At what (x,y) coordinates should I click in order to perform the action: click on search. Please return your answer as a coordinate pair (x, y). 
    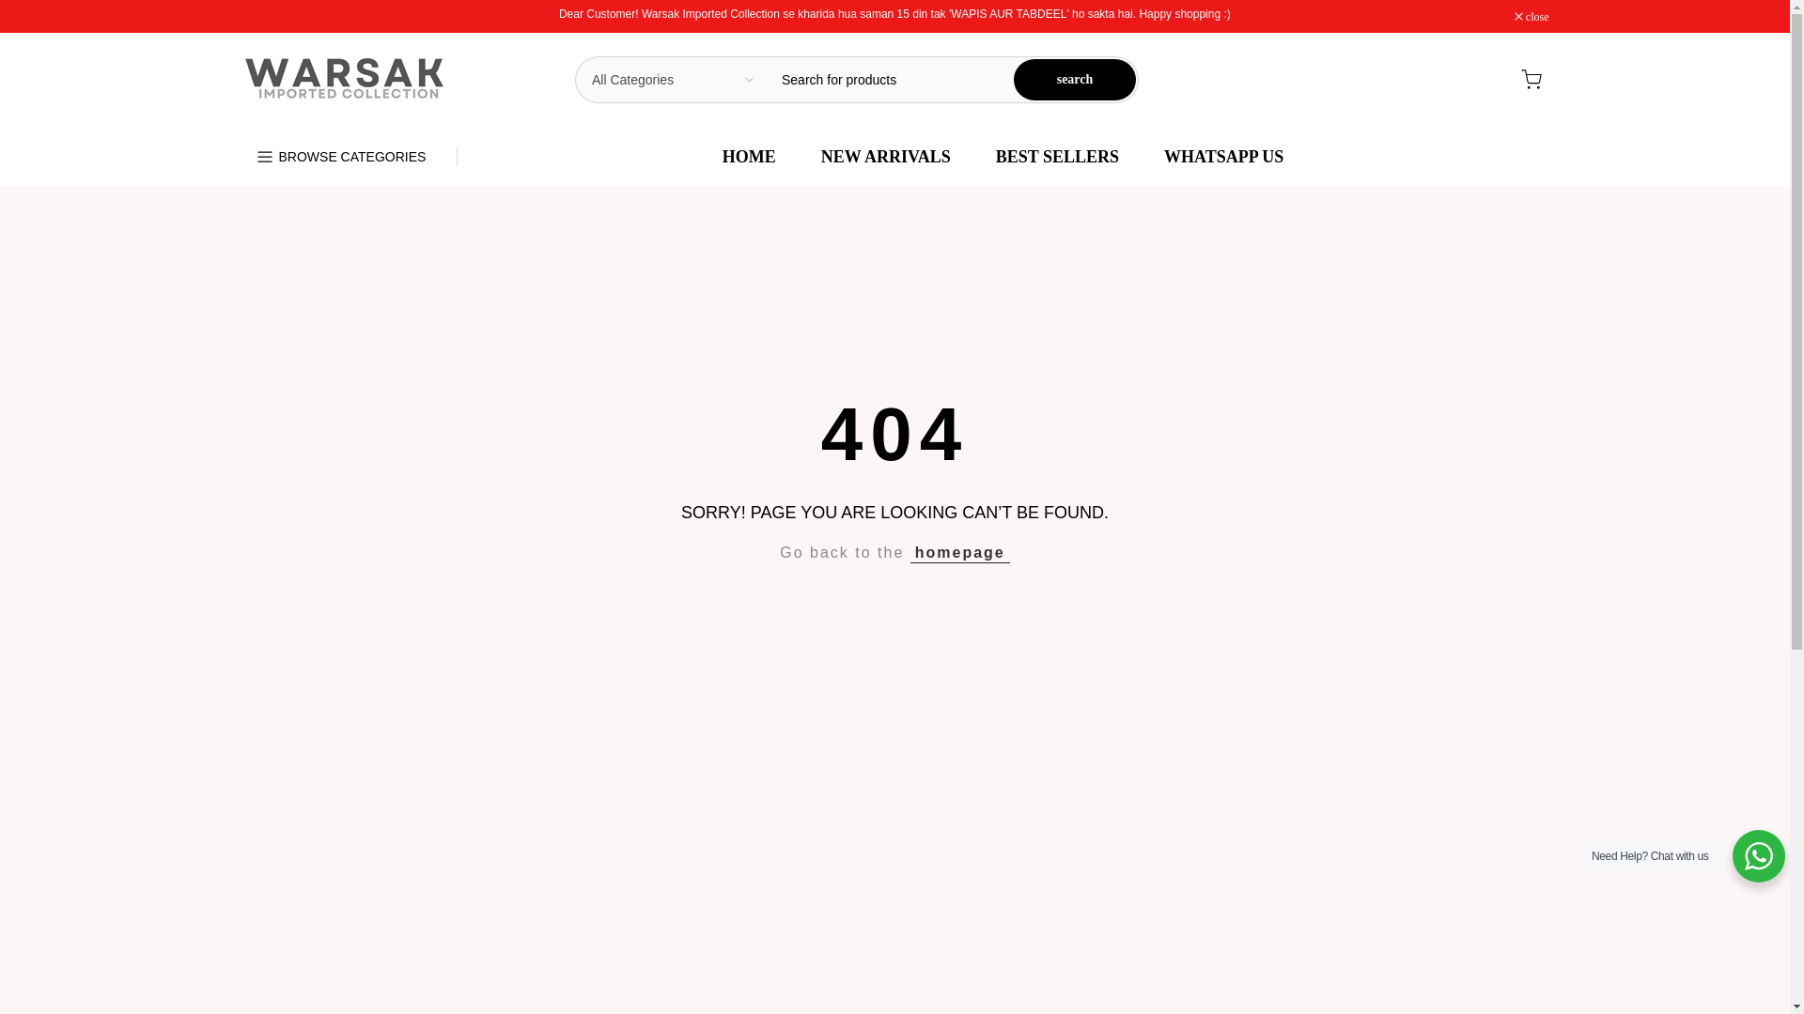
    Looking at the image, I should click on (1075, 79).